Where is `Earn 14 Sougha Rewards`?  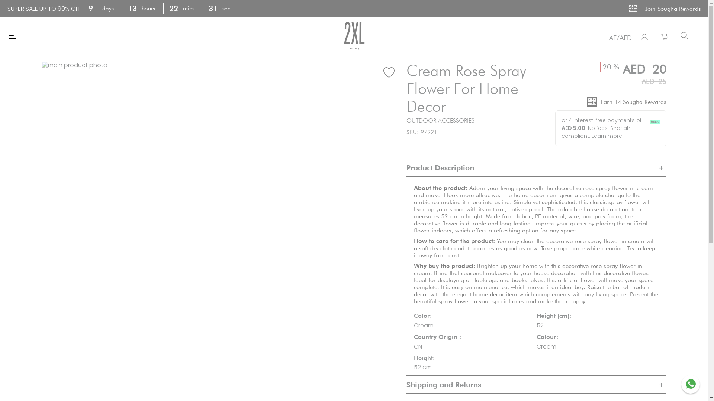 Earn 14 Sougha Rewards is located at coordinates (611, 102).